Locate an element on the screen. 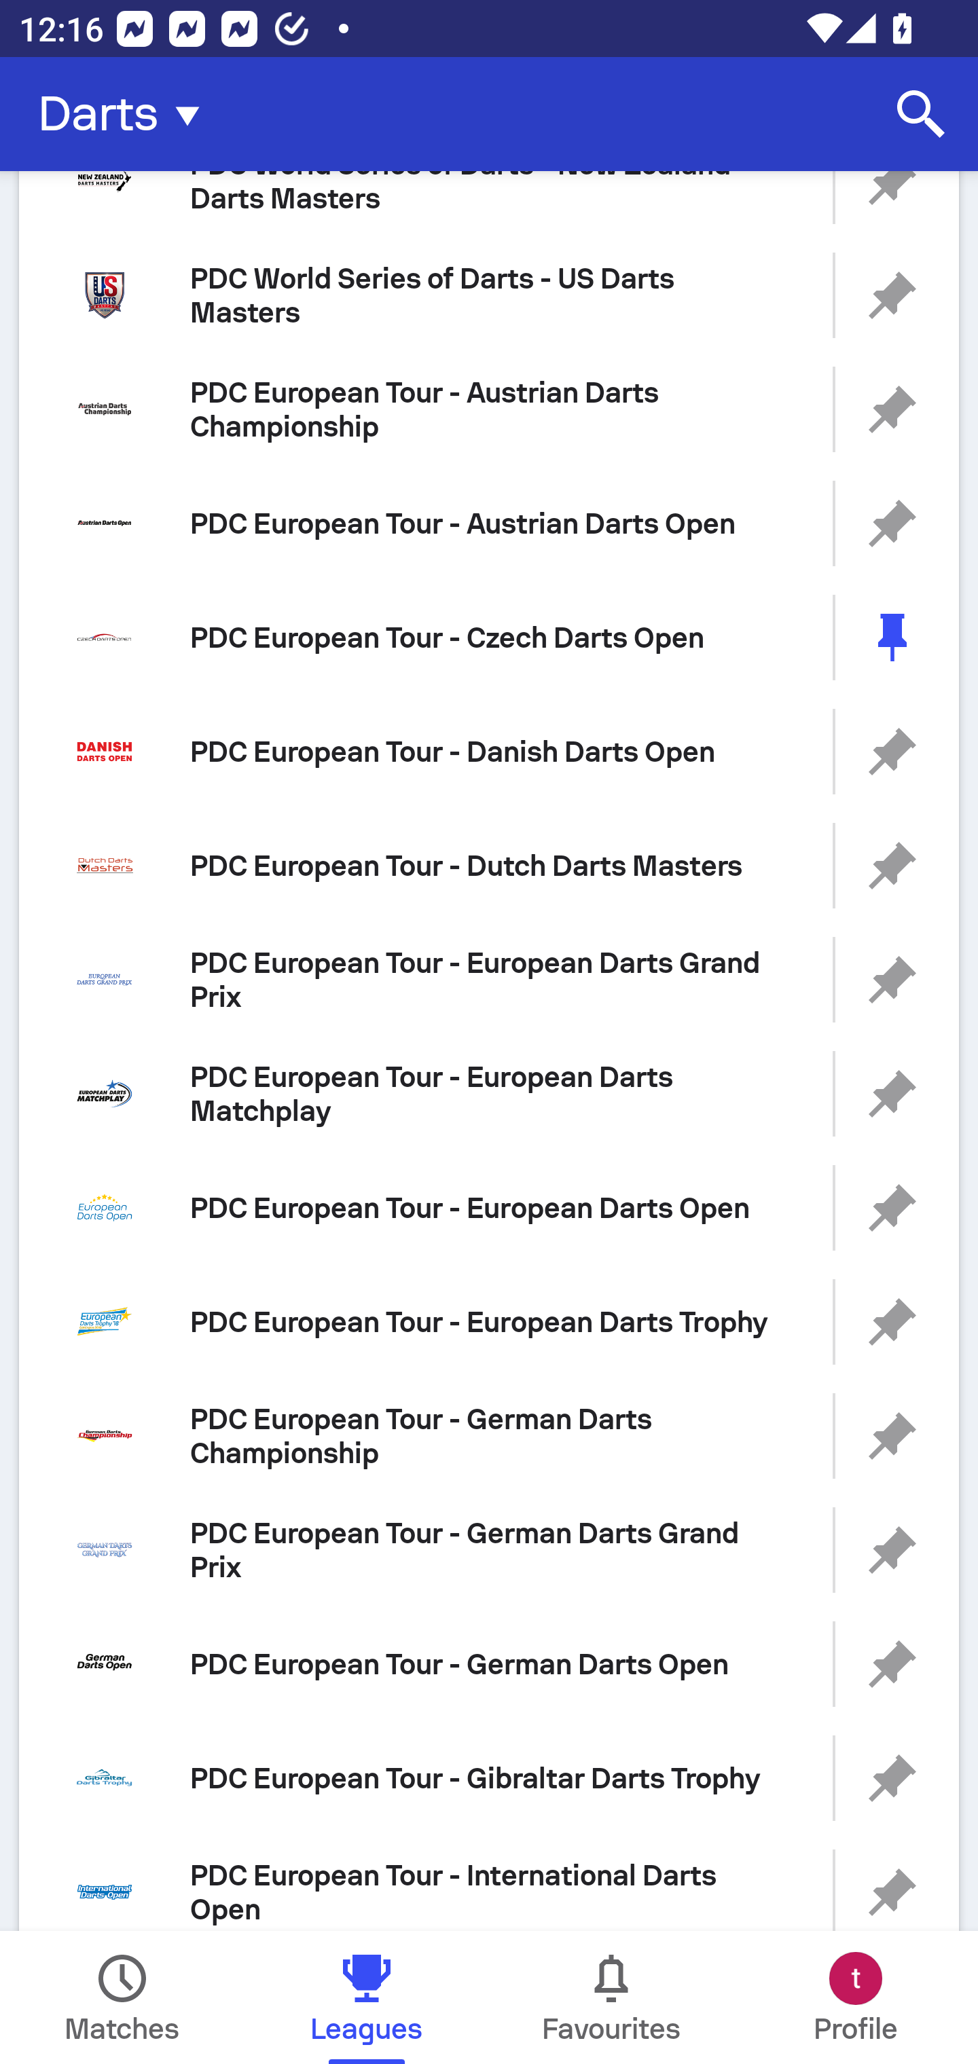 The width and height of the screenshot is (978, 2064). PDC European Tour - Austrian Darts Open is located at coordinates (489, 523).